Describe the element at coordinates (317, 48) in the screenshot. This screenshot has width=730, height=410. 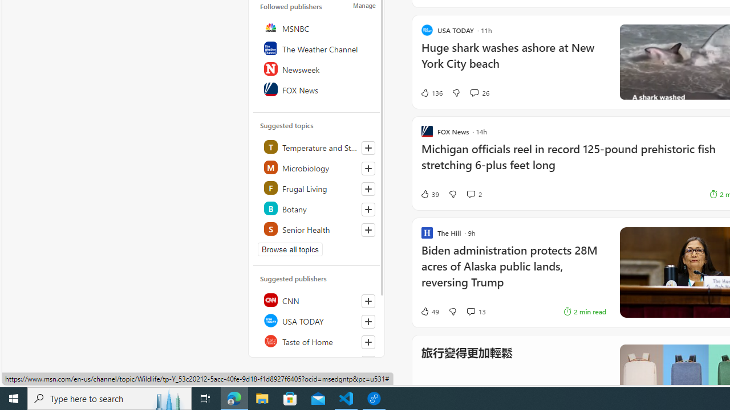
I see `The Weather Channel` at that location.